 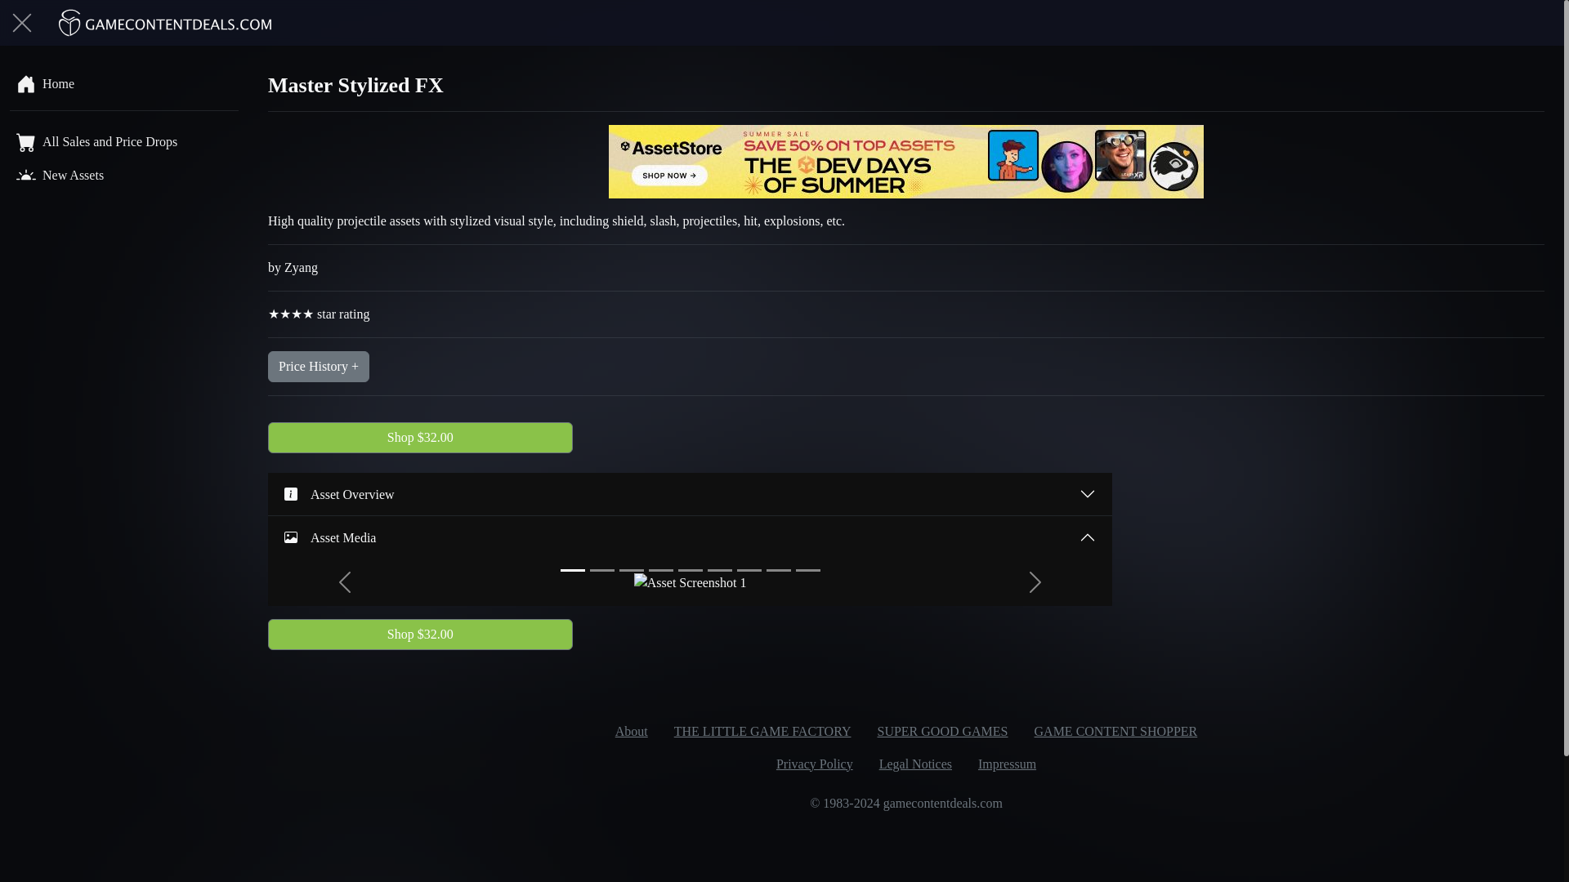 I want to click on Legal Notices, so click(x=915, y=764).